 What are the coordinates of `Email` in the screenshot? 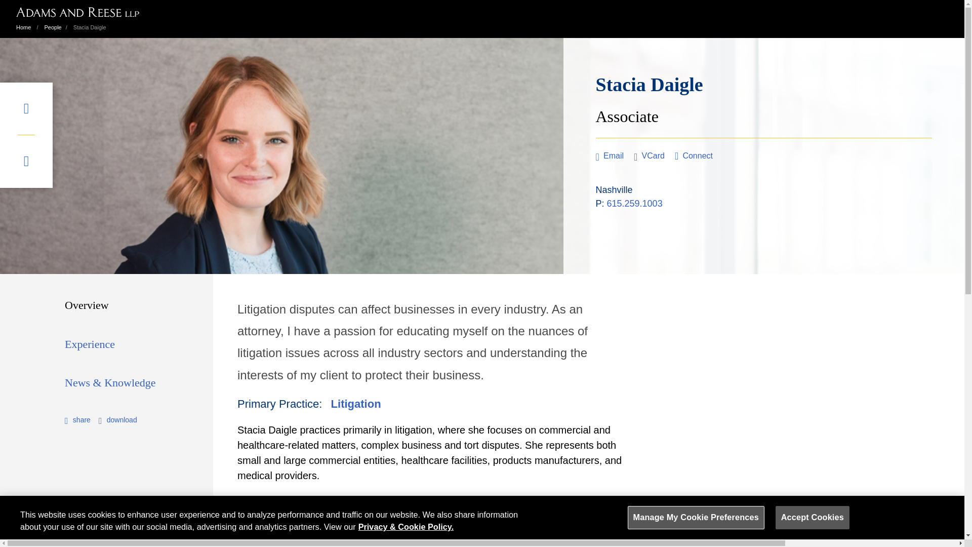 It's located at (610, 155).